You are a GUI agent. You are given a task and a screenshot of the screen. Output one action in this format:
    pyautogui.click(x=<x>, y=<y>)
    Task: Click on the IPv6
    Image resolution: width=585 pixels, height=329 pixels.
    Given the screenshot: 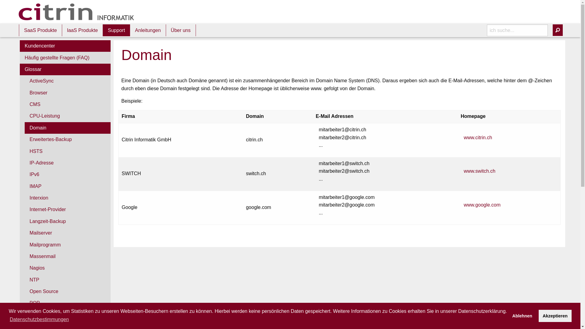 What is the action you would take?
    pyautogui.click(x=68, y=175)
    